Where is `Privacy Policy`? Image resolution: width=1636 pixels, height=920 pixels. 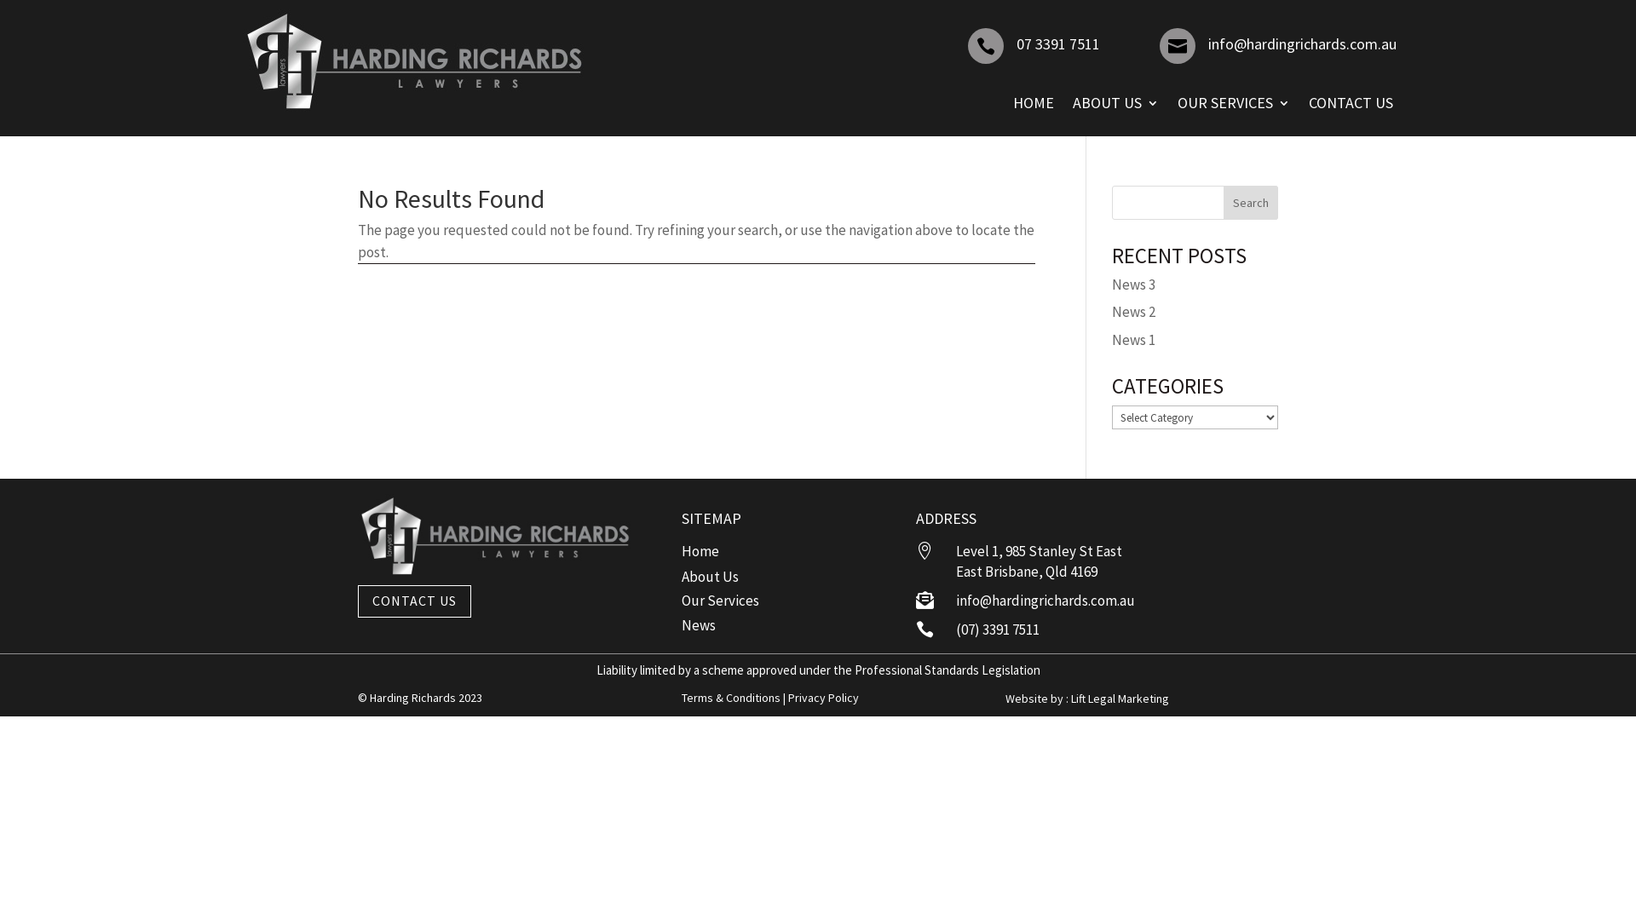
Privacy Policy is located at coordinates (822, 698).